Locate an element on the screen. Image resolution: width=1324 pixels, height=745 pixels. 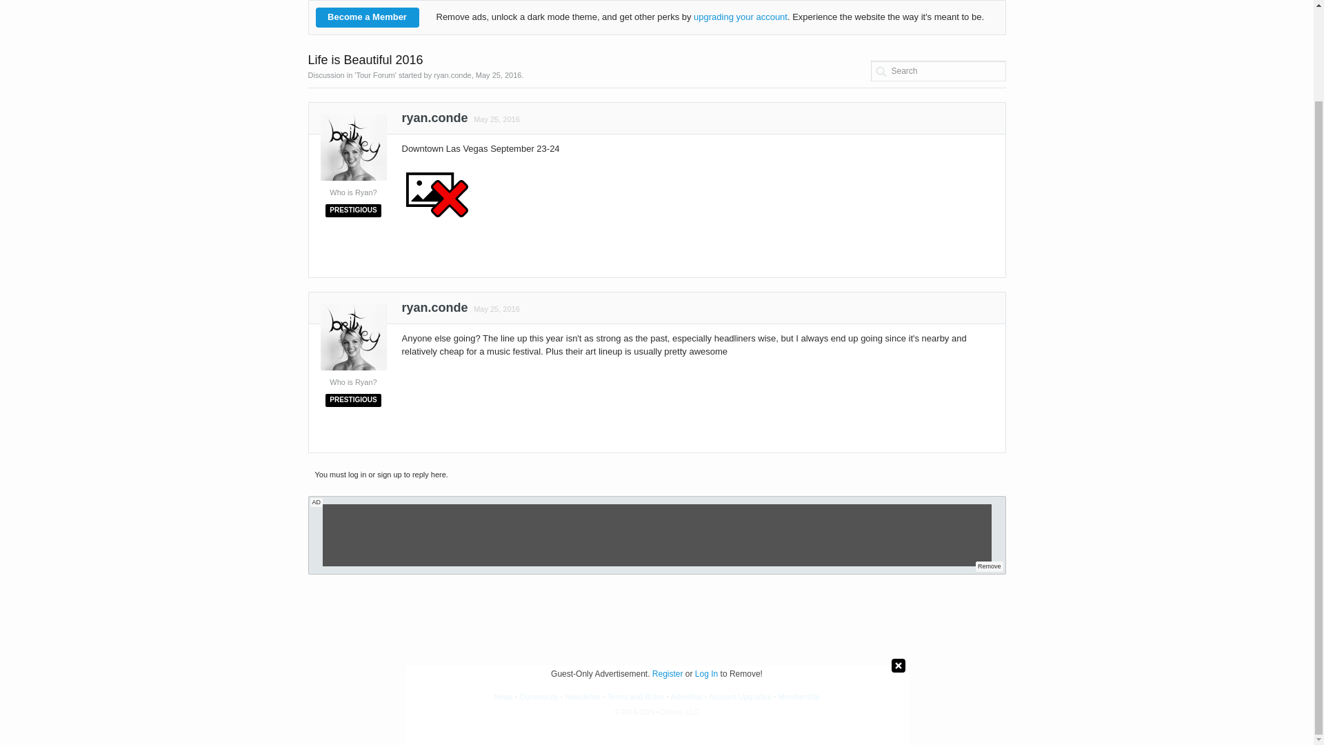
You must log in or sign up to reply here. is located at coordinates (381, 475).